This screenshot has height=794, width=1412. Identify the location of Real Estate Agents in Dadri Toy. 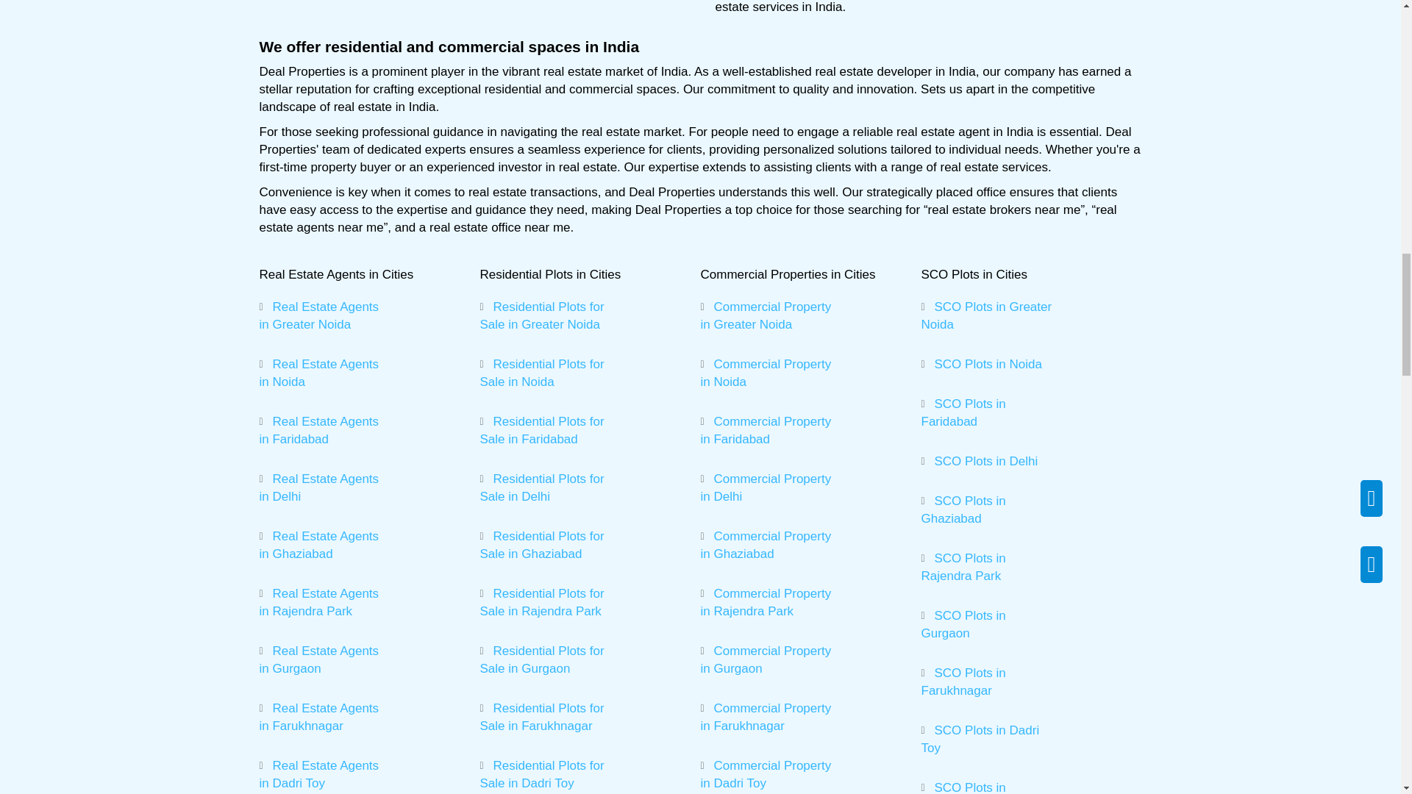
(318, 774).